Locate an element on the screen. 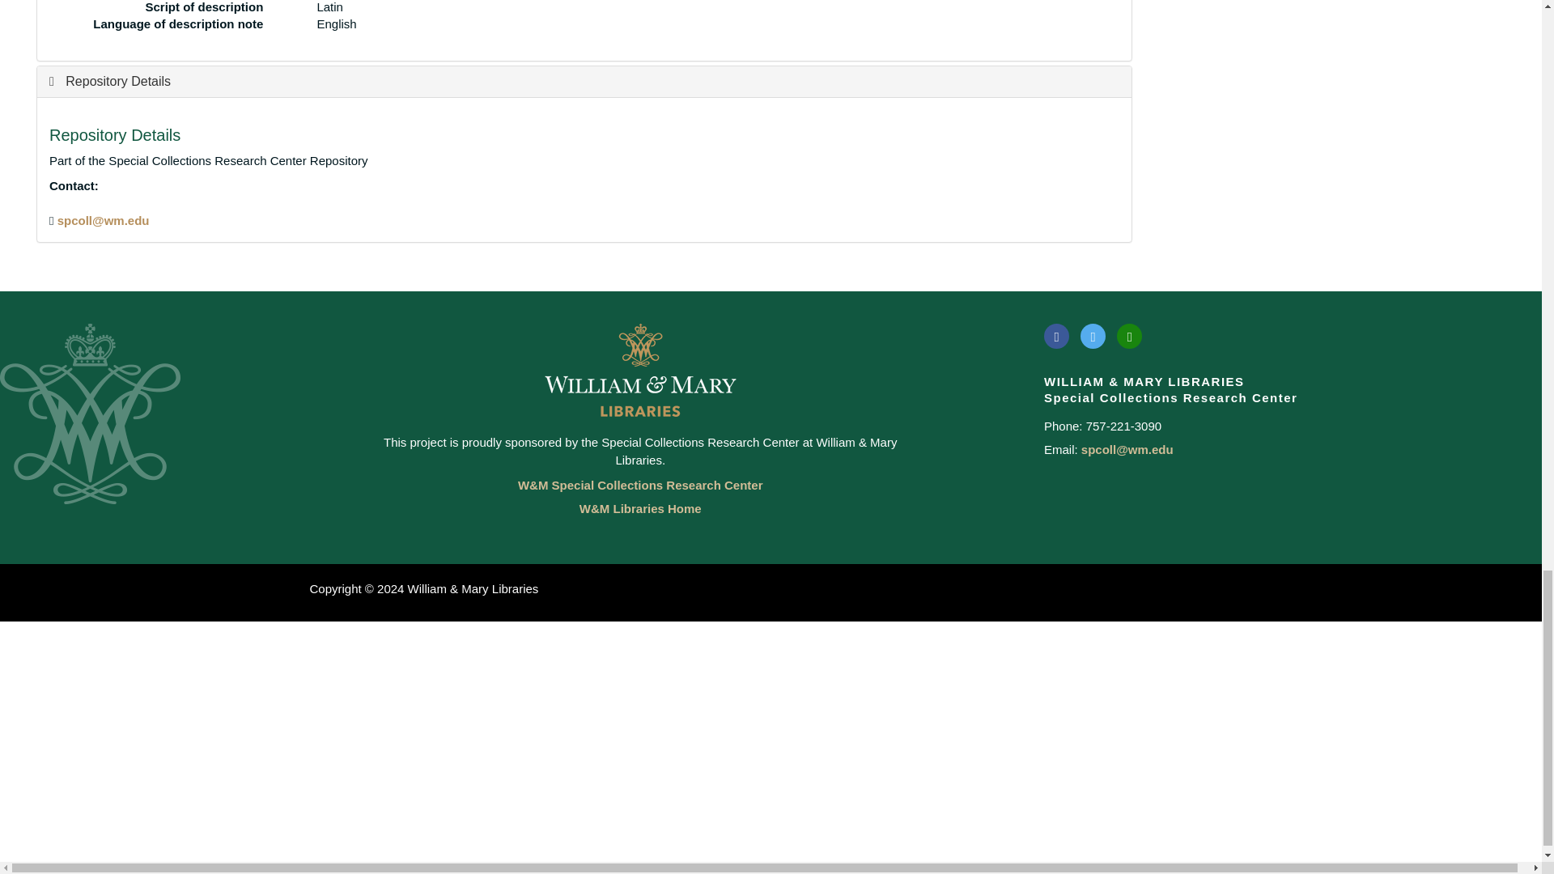 The width and height of the screenshot is (1554, 874). Special Collections Blog is located at coordinates (1130, 335).